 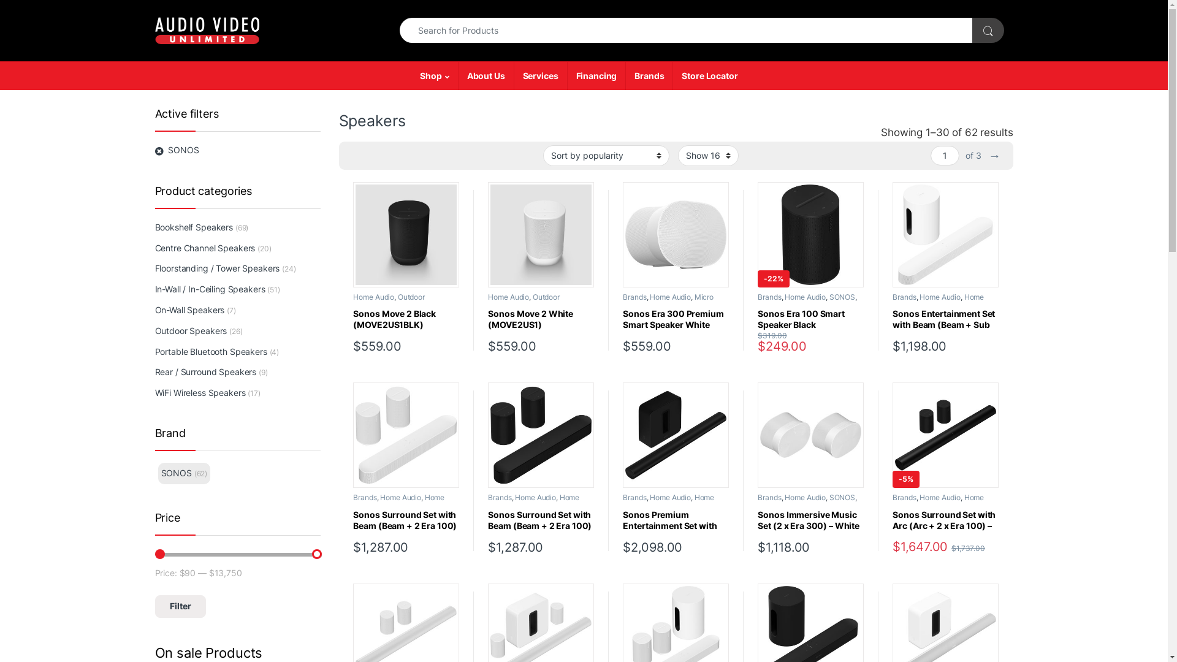 What do you see at coordinates (176, 473) in the screenshot?
I see `SONOS` at bounding box center [176, 473].